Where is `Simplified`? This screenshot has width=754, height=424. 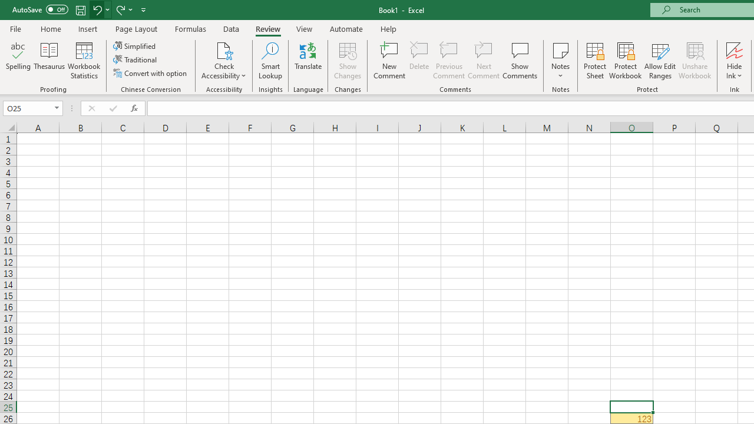 Simplified is located at coordinates (135, 46).